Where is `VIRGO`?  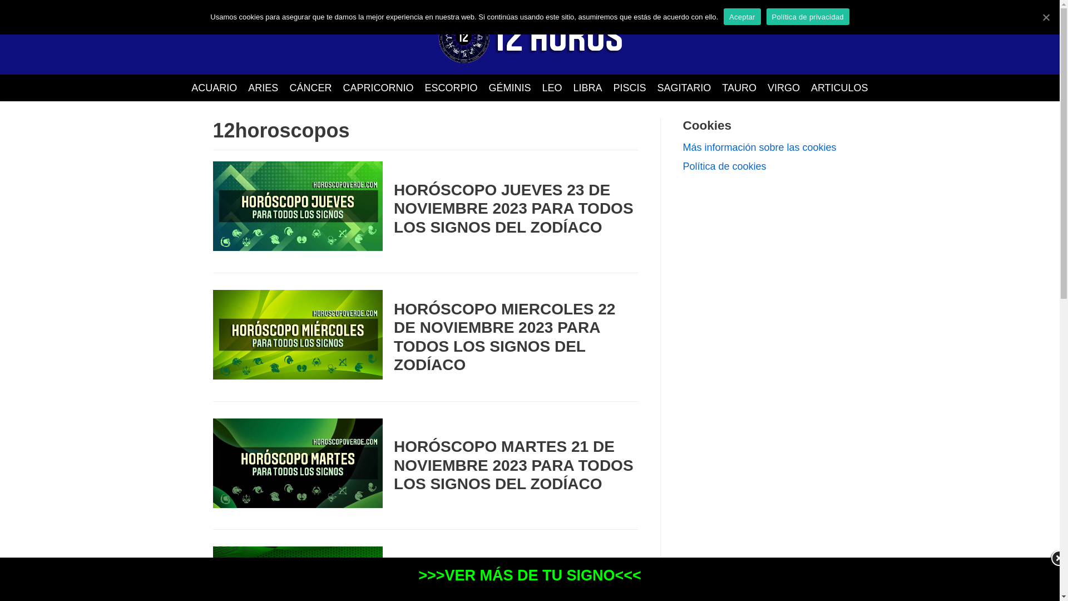
VIRGO is located at coordinates (784, 88).